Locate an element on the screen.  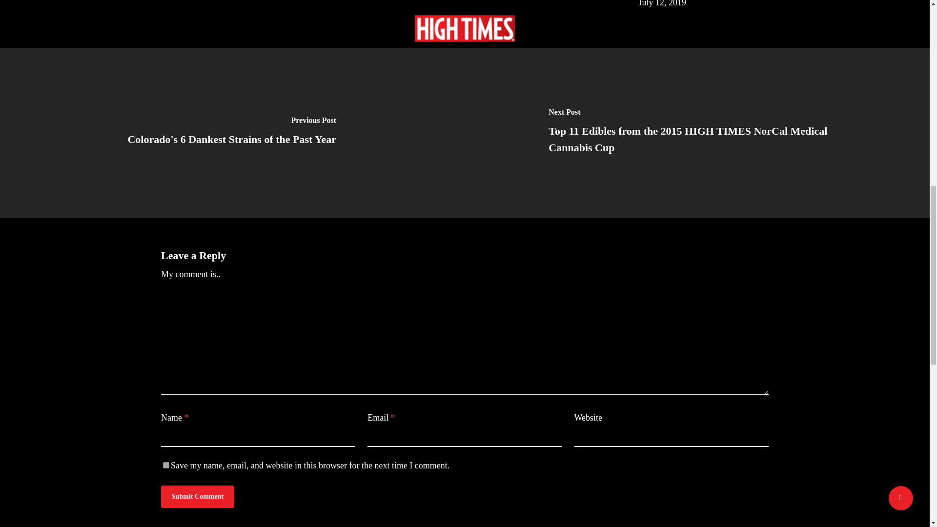
yes is located at coordinates (166, 466).